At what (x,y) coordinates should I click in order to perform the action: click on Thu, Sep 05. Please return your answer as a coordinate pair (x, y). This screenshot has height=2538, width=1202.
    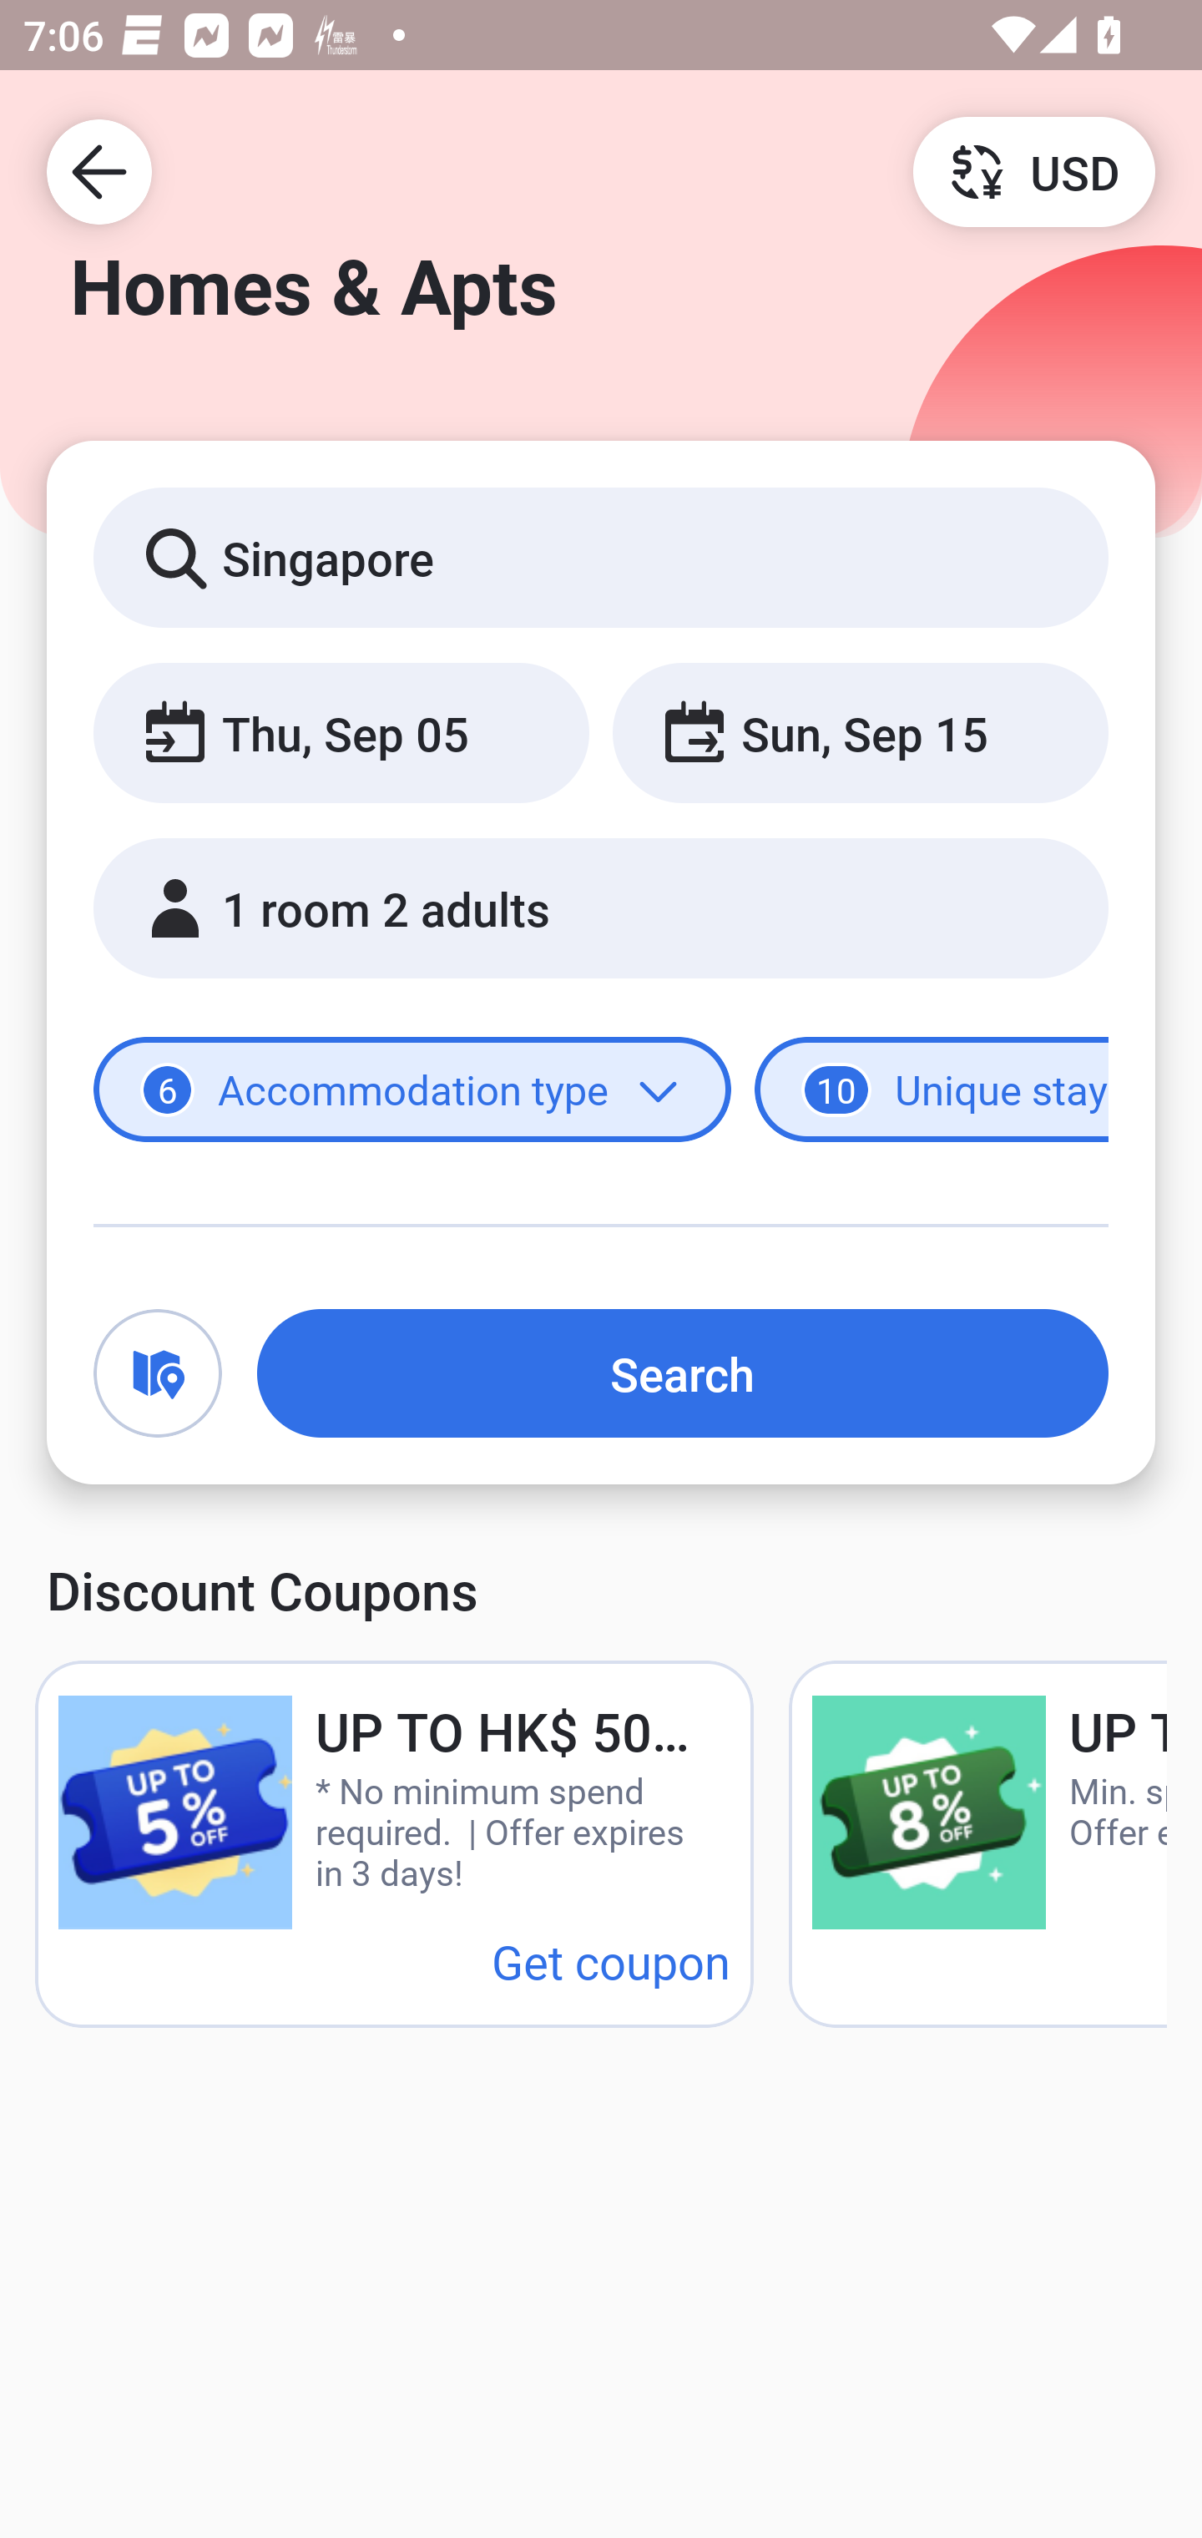
    Looking at the image, I should click on (341, 731).